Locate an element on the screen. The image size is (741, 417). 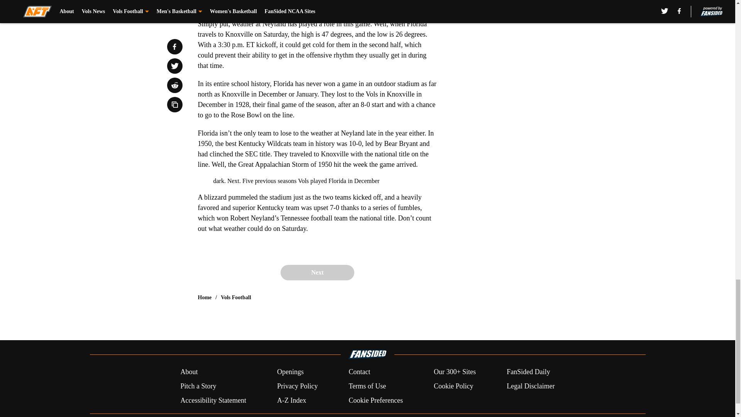
Next is located at coordinates (317, 272).